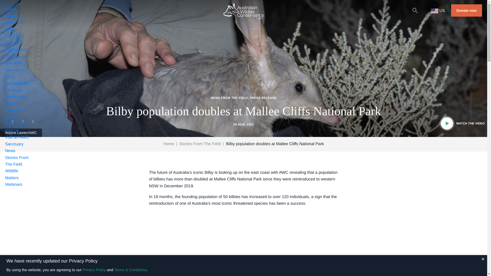 This screenshot has height=276, width=491. What do you see at coordinates (463, 123) in the screenshot?
I see `WATCH THE VIDEO` at bounding box center [463, 123].